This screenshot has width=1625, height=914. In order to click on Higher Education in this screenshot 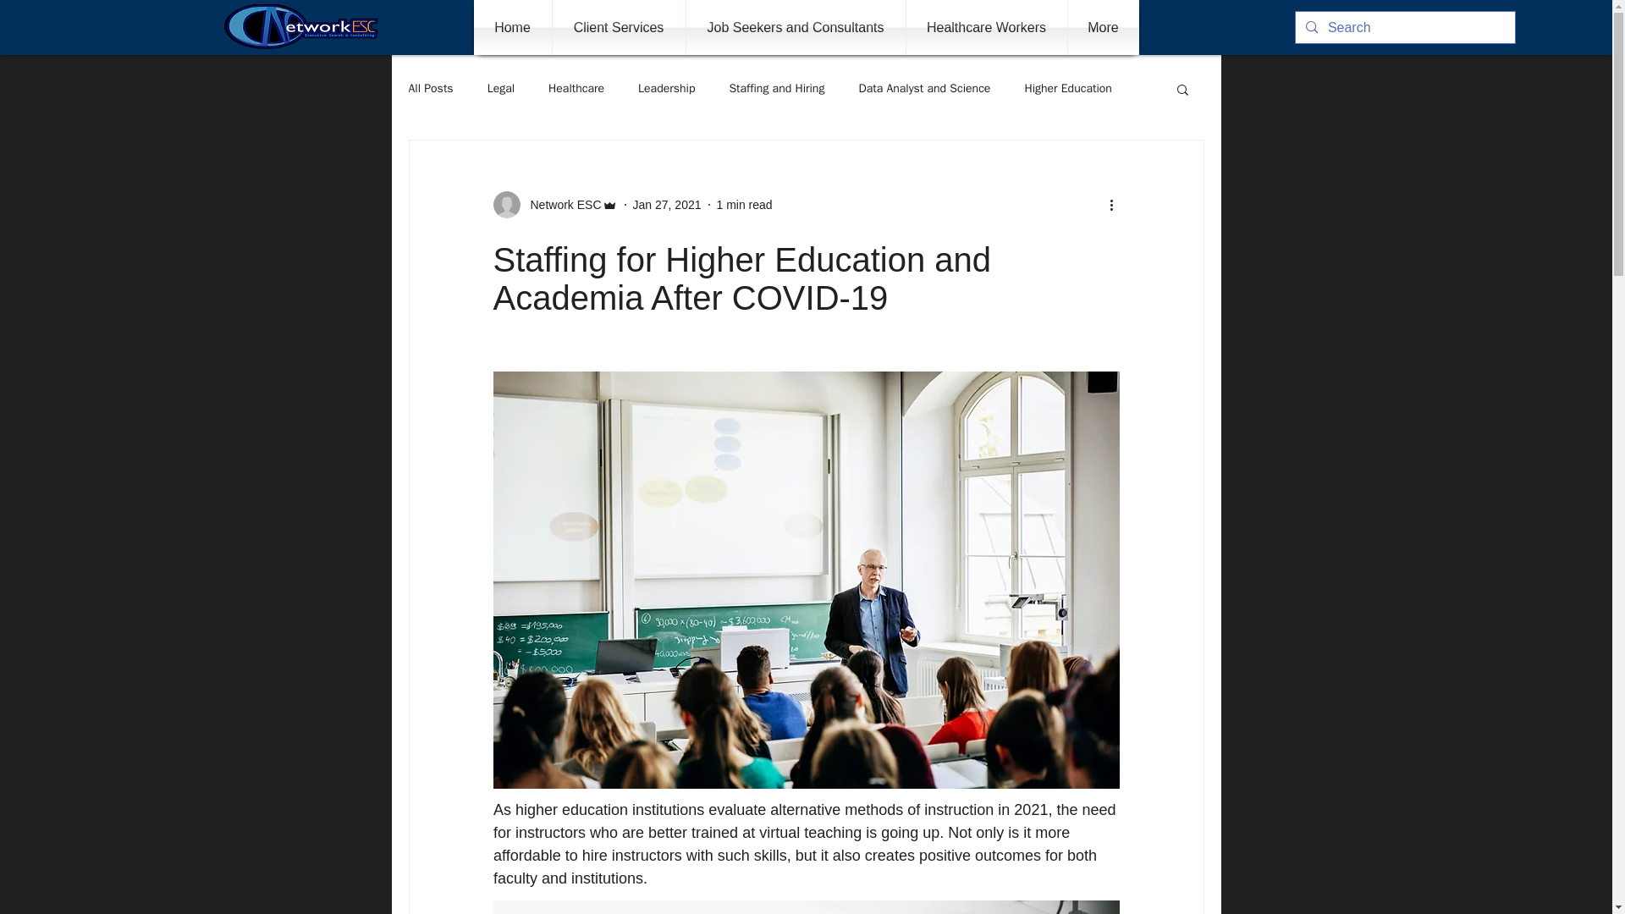, I will do `click(1067, 89)`.